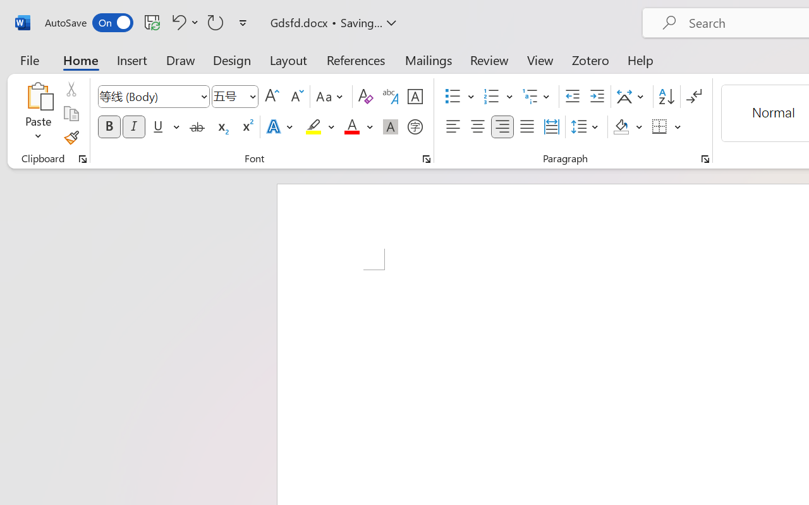 The image size is (809, 505). What do you see at coordinates (666, 97) in the screenshot?
I see `Sort...` at bounding box center [666, 97].